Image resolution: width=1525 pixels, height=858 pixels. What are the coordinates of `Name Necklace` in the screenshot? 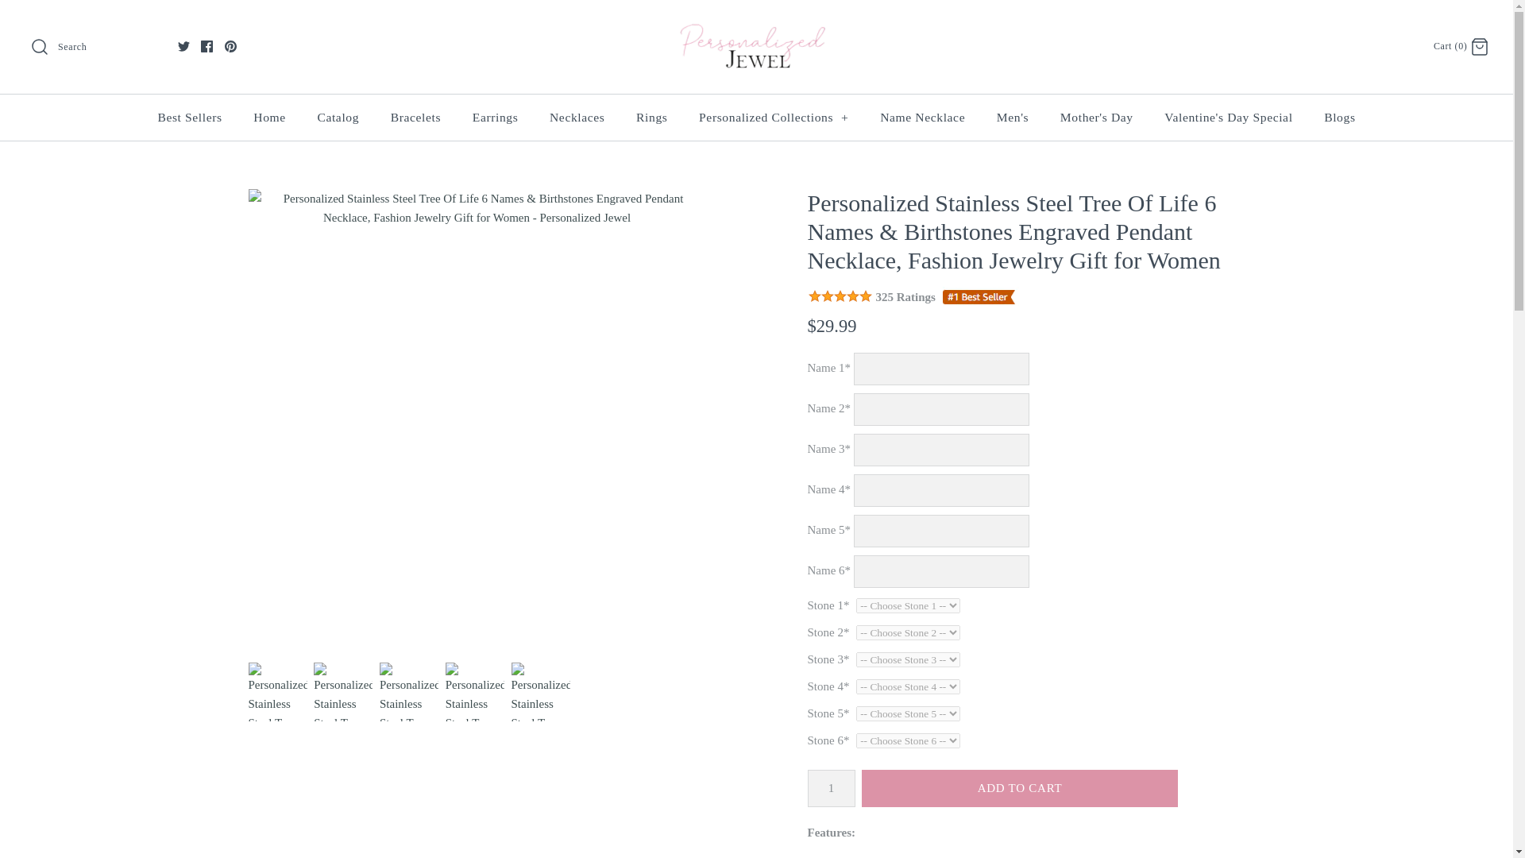 It's located at (922, 116).